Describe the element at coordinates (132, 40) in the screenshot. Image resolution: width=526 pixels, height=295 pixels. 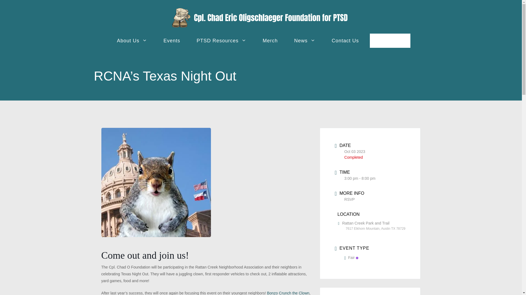
I see `About Us` at that location.